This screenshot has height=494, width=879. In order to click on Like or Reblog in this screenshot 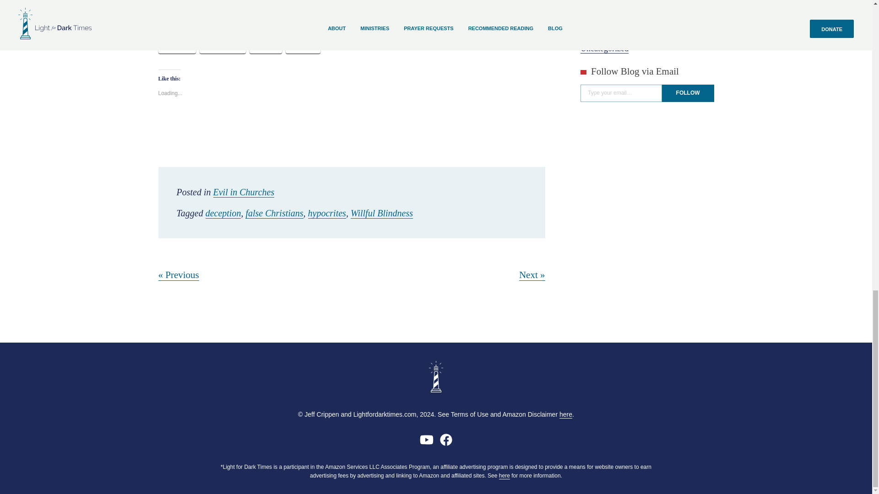, I will do `click(352, 125)`.